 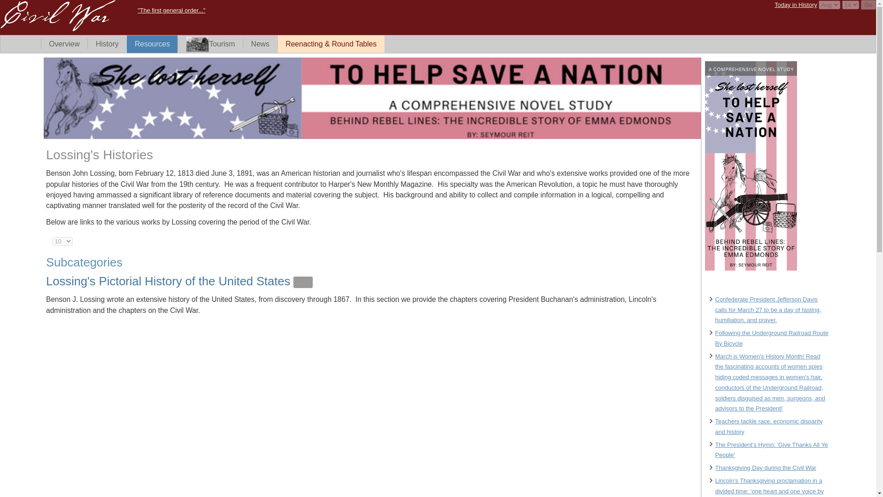 I want to click on jump day, so click(x=829, y=5).